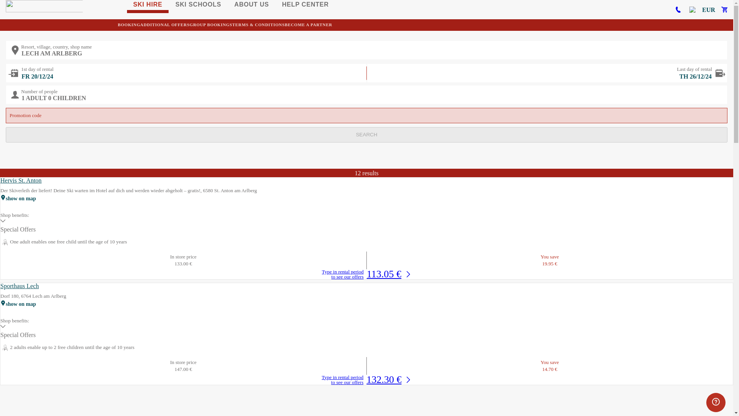 This screenshot has width=739, height=416. What do you see at coordinates (366, 135) in the screenshot?
I see `SEARCH` at bounding box center [366, 135].